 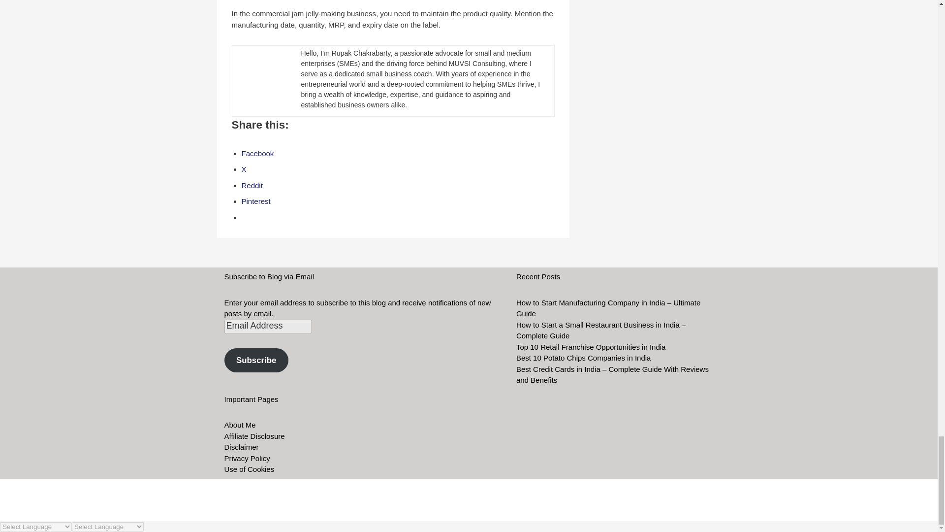 I want to click on Neve, so click(x=233, y=509).